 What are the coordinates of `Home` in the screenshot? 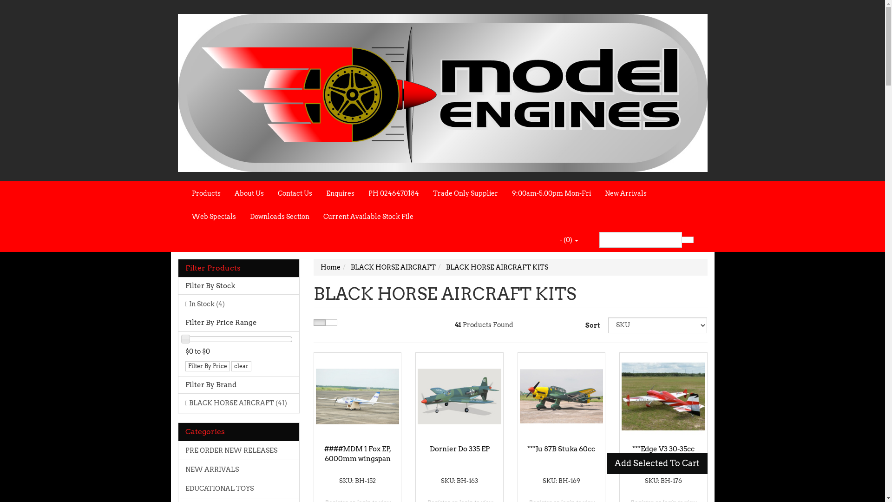 It's located at (331, 267).